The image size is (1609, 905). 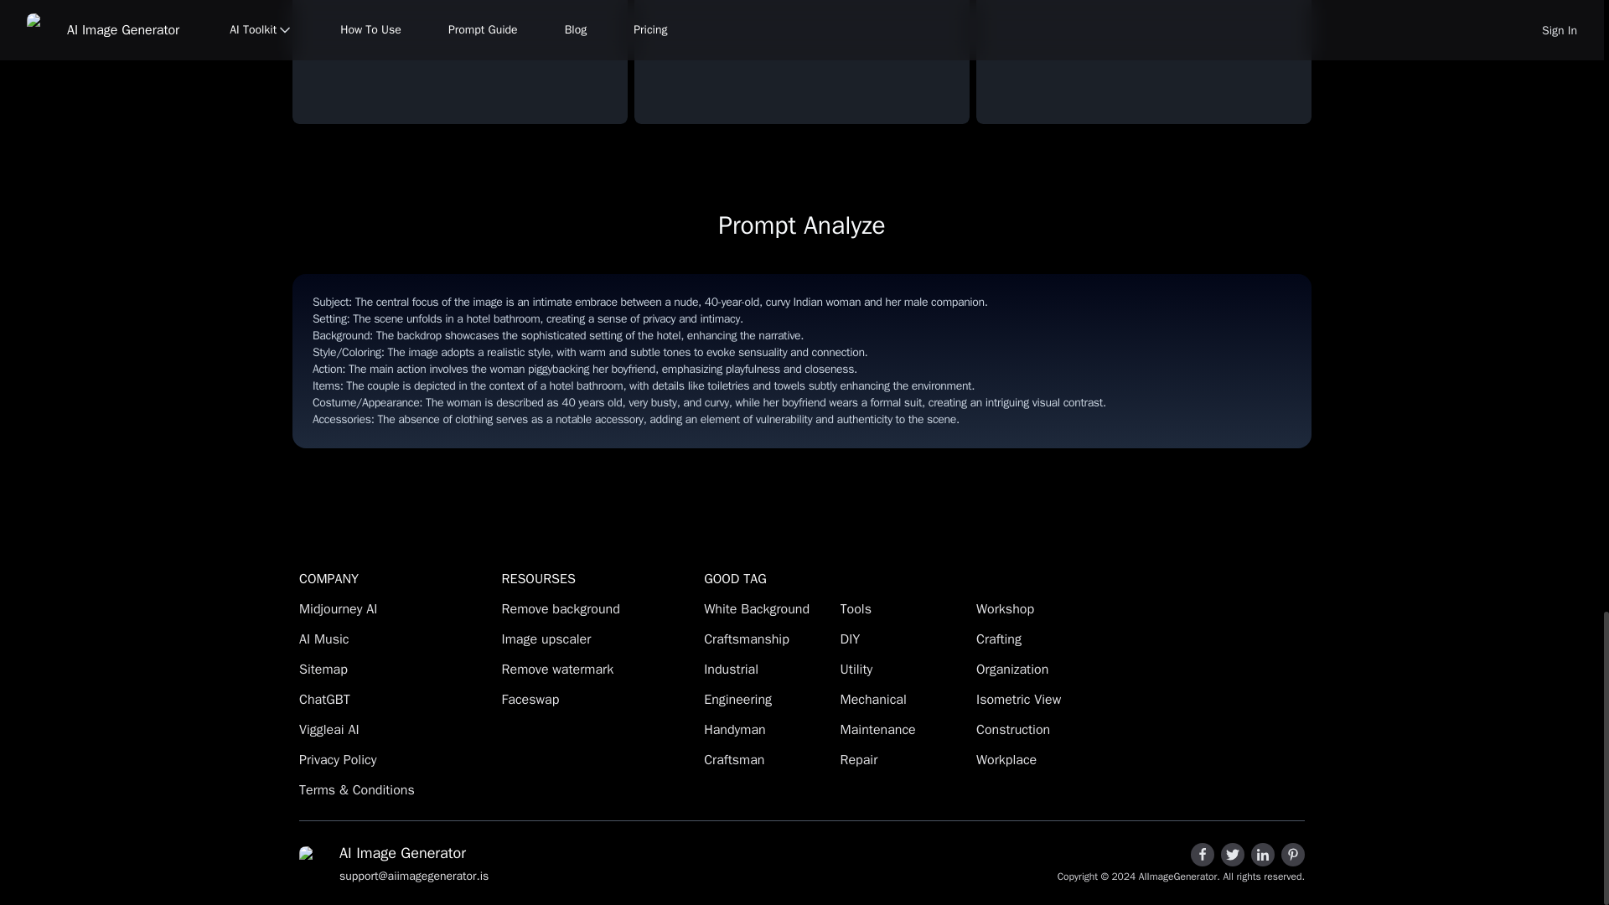 What do you see at coordinates (1039, 608) in the screenshot?
I see `Workshop` at bounding box center [1039, 608].